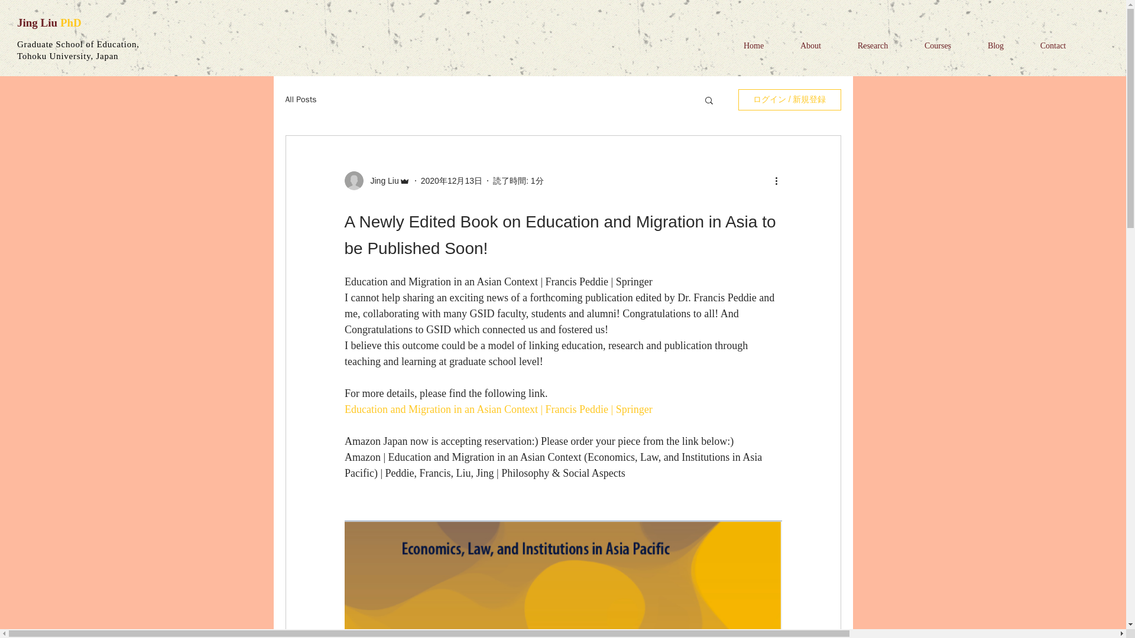 The height and width of the screenshot is (638, 1135). Describe the element at coordinates (873, 45) in the screenshot. I see `Research` at that location.